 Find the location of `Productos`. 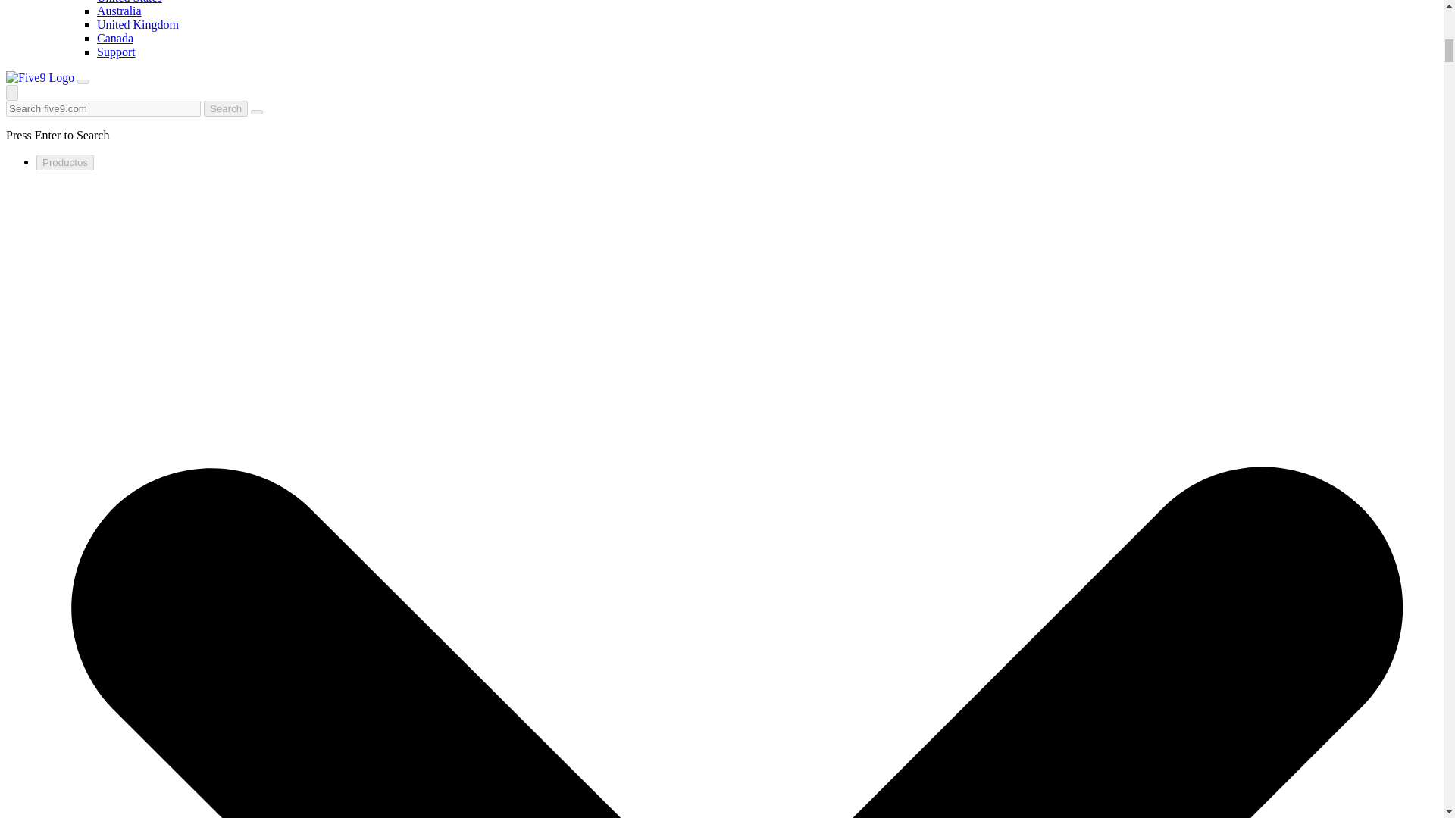

Productos is located at coordinates (65, 162).